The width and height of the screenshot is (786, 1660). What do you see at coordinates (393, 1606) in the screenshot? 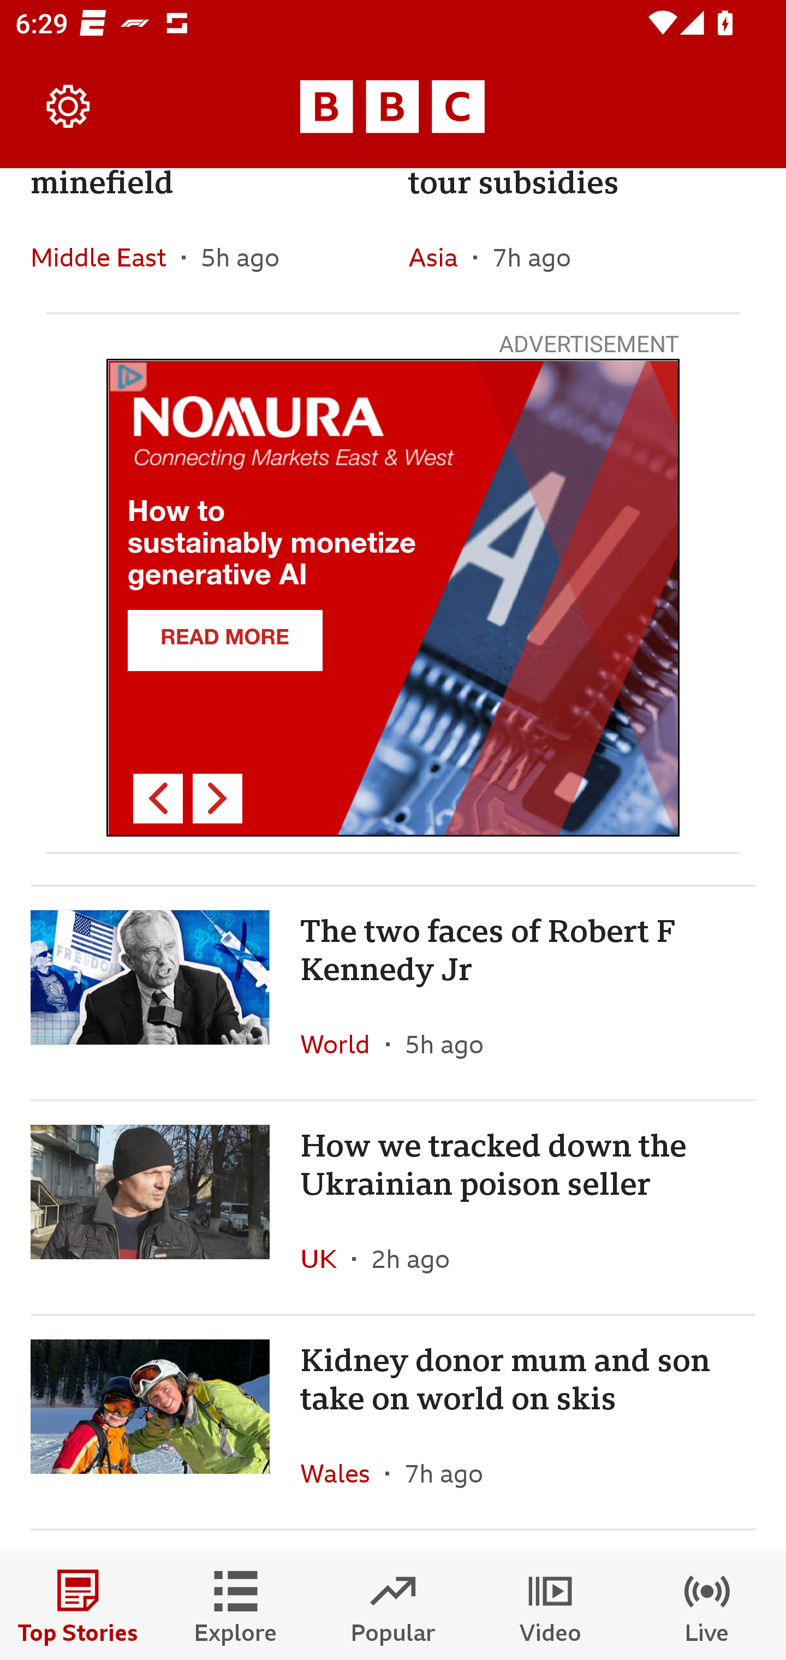
I see `Popular` at bounding box center [393, 1606].